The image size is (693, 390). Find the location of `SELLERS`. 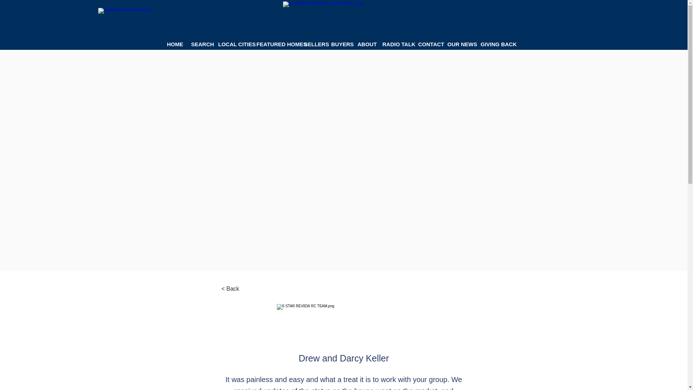

SELLERS is located at coordinates (312, 44).